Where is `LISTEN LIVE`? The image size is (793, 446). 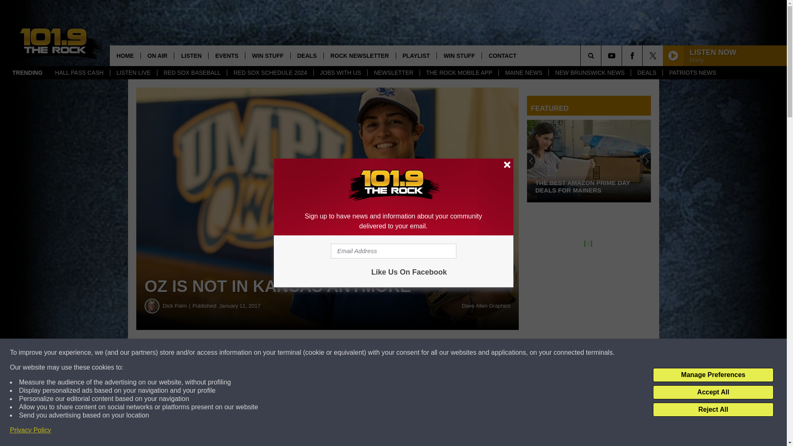
LISTEN LIVE is located at coordinates (133, 73).